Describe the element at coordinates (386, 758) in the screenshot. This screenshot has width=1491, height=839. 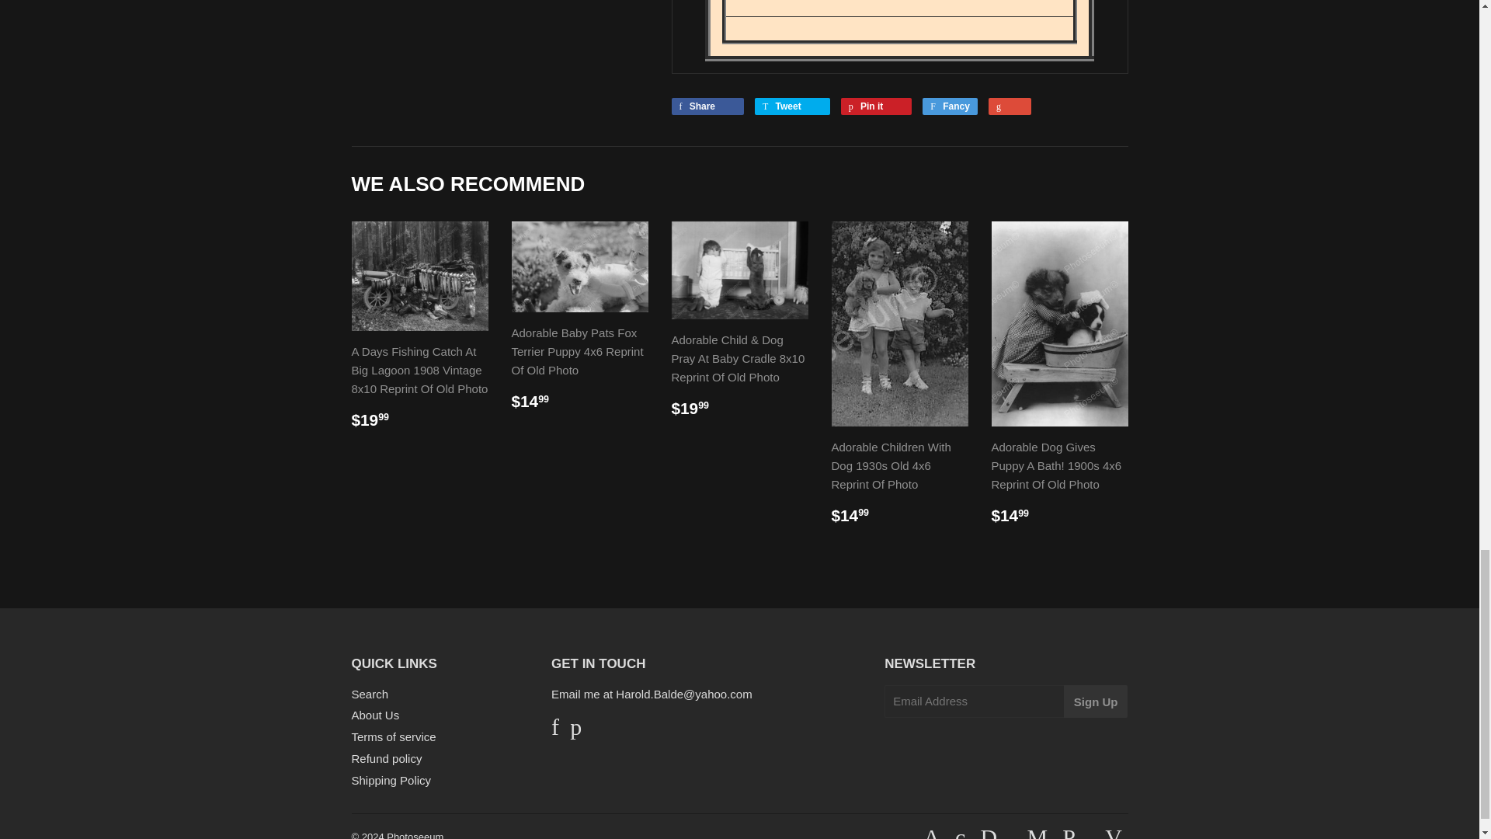
I see `Refund policy` at that location.